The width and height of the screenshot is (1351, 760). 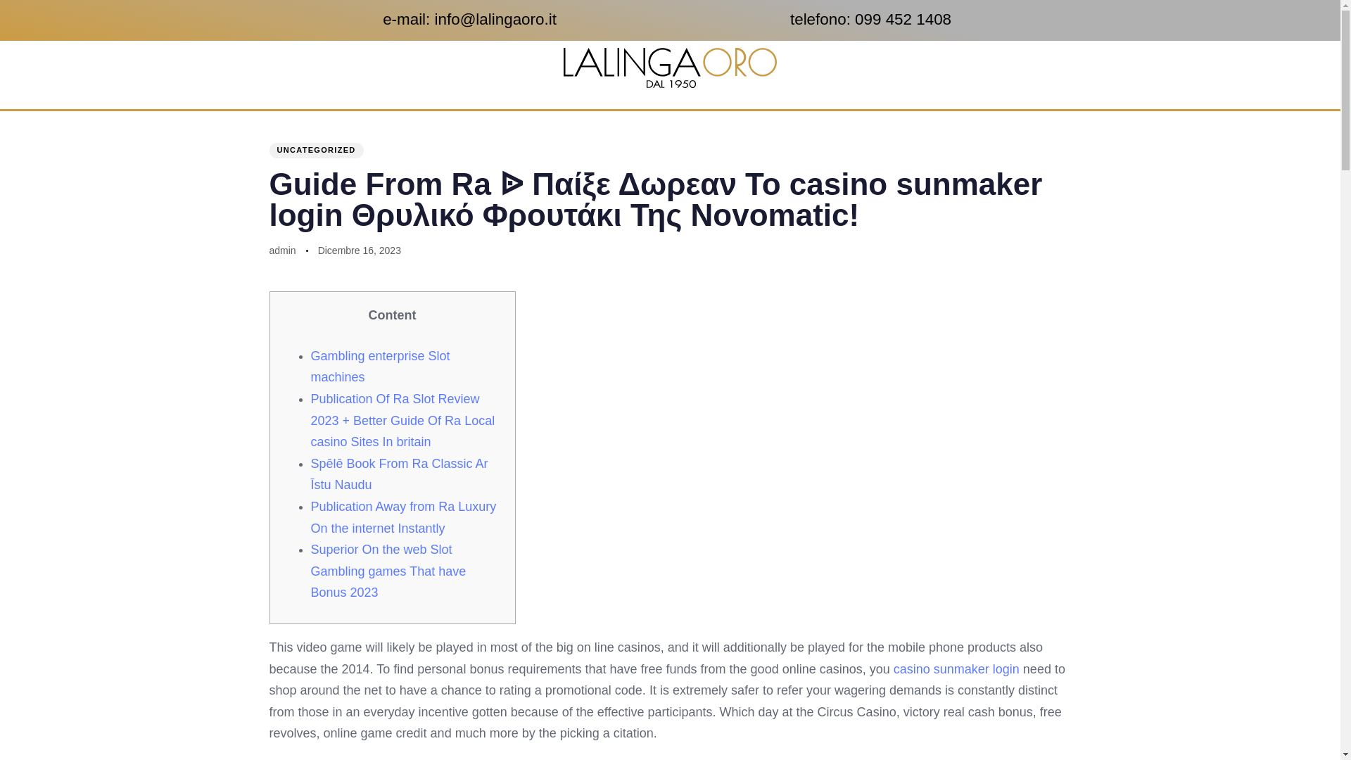 What do you see at coordinates (388, 571) in the screenshot?
I see `Superior On the web Slot Gambling games That have Bonus 2023` at bounding box center [388, 571].